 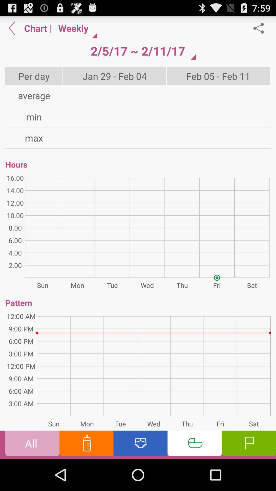 What do you see at coordinates (138, 51) in the screenshot?
I see `choose icon next to  |  icon` at bounding box center [138, 51].